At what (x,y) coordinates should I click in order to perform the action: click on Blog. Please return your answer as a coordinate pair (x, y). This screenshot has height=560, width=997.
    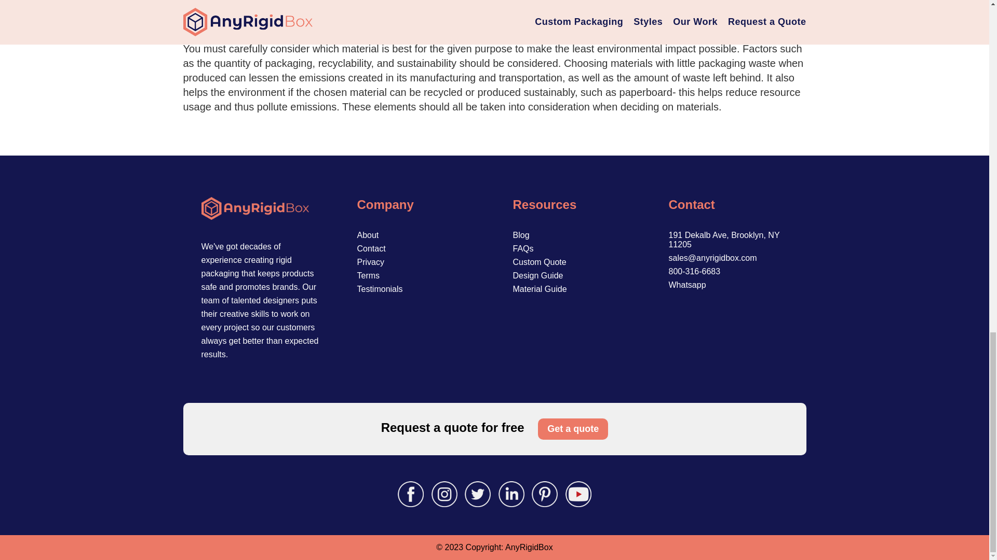
    Looking at the image, I should click on (521, 235).